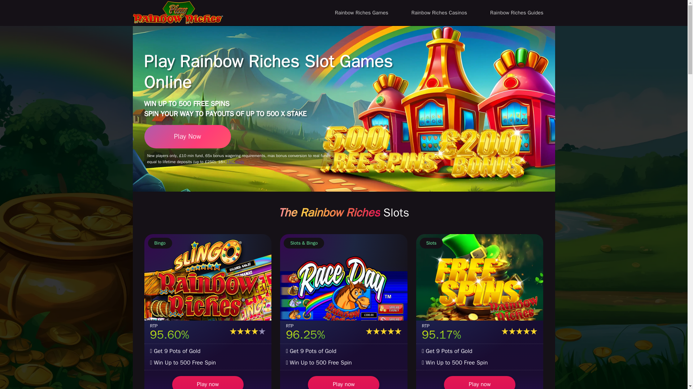 The image size is (693, 389). I want to click on Slingo Rainbow Riches, so click(208, 277).